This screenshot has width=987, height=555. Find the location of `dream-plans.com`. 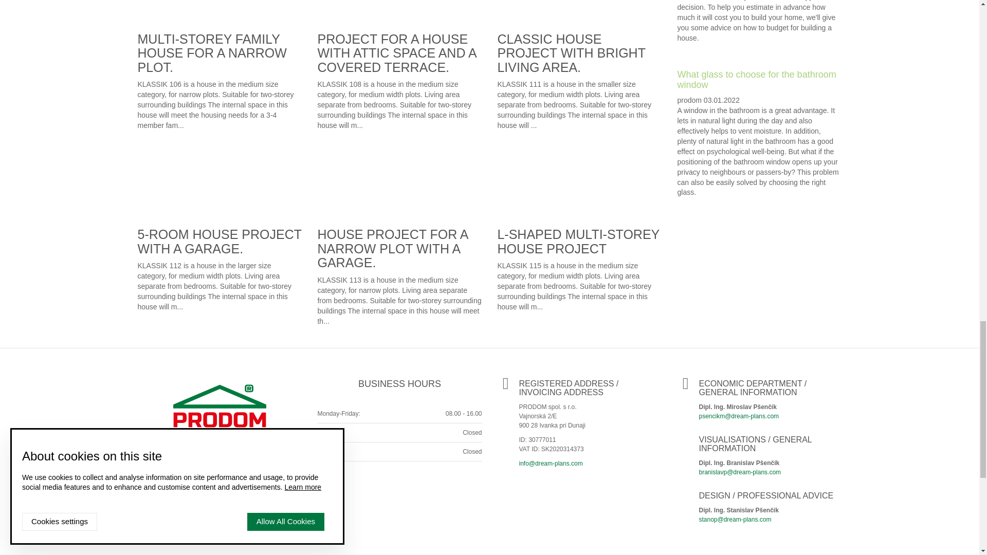

dream-plans.com is located at coordinates (220, 417).